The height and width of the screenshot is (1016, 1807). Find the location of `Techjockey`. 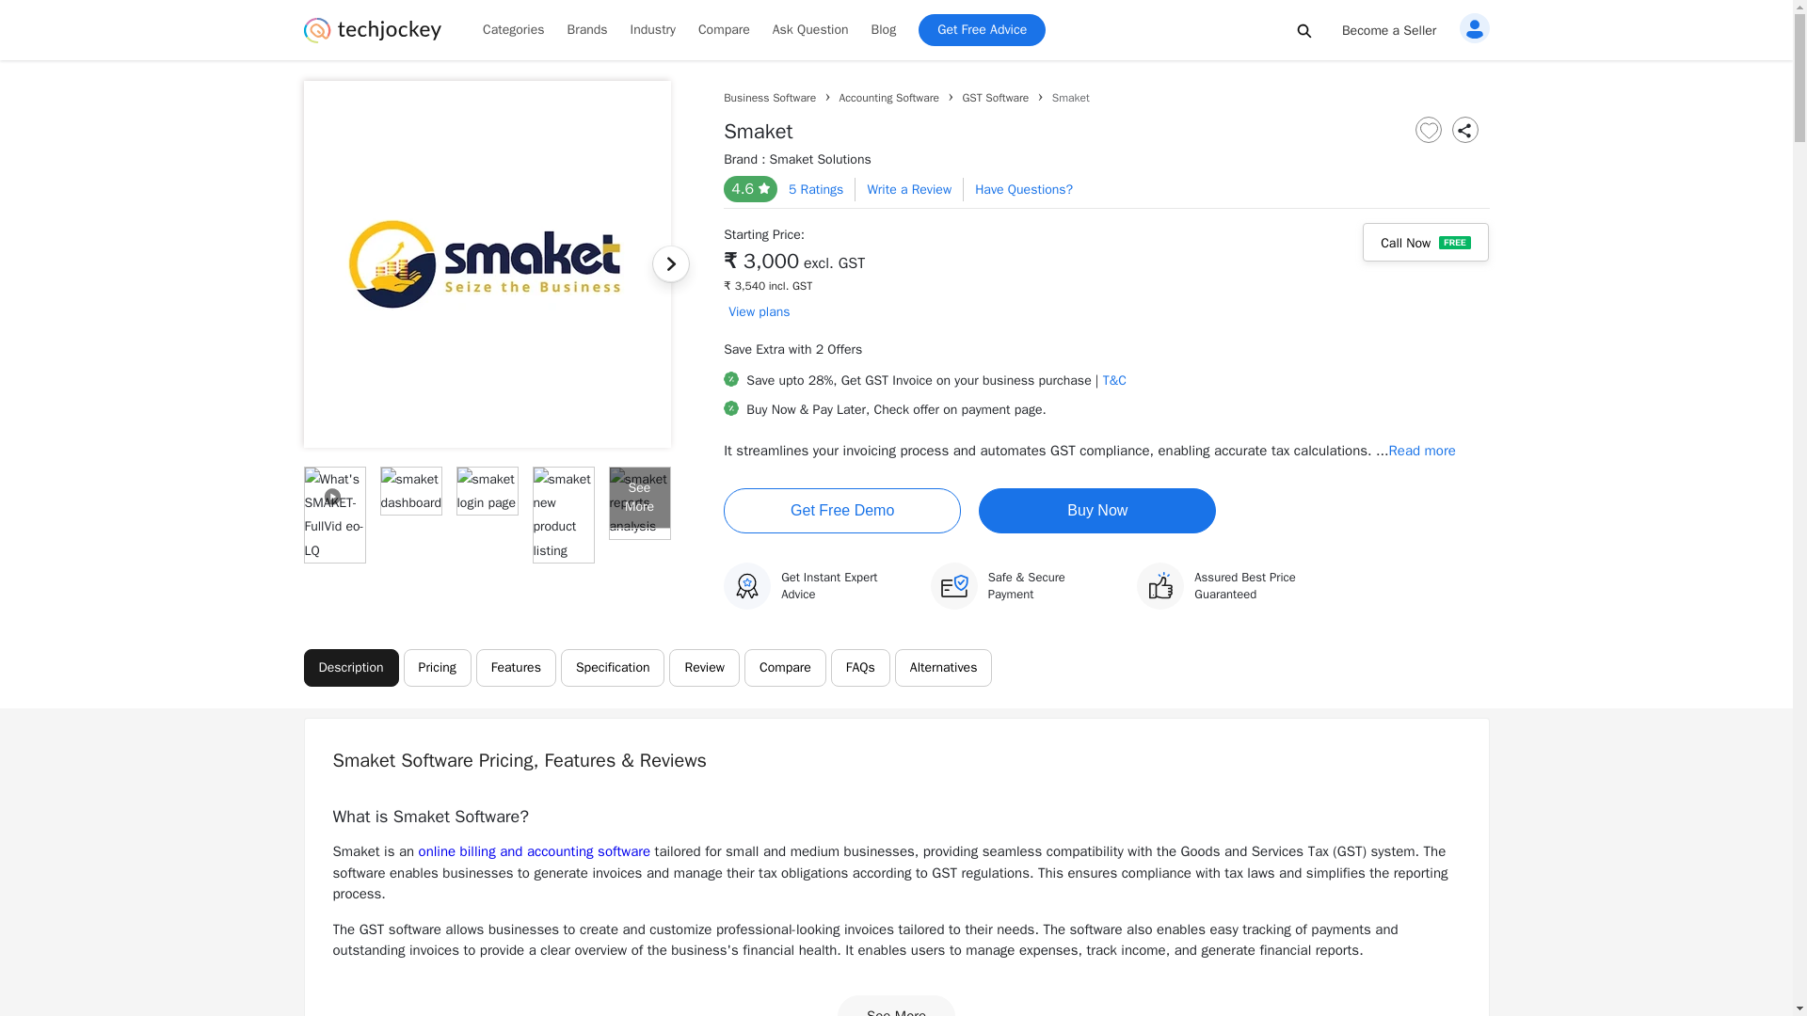

Techjockey is located at coordinates (372, 30).